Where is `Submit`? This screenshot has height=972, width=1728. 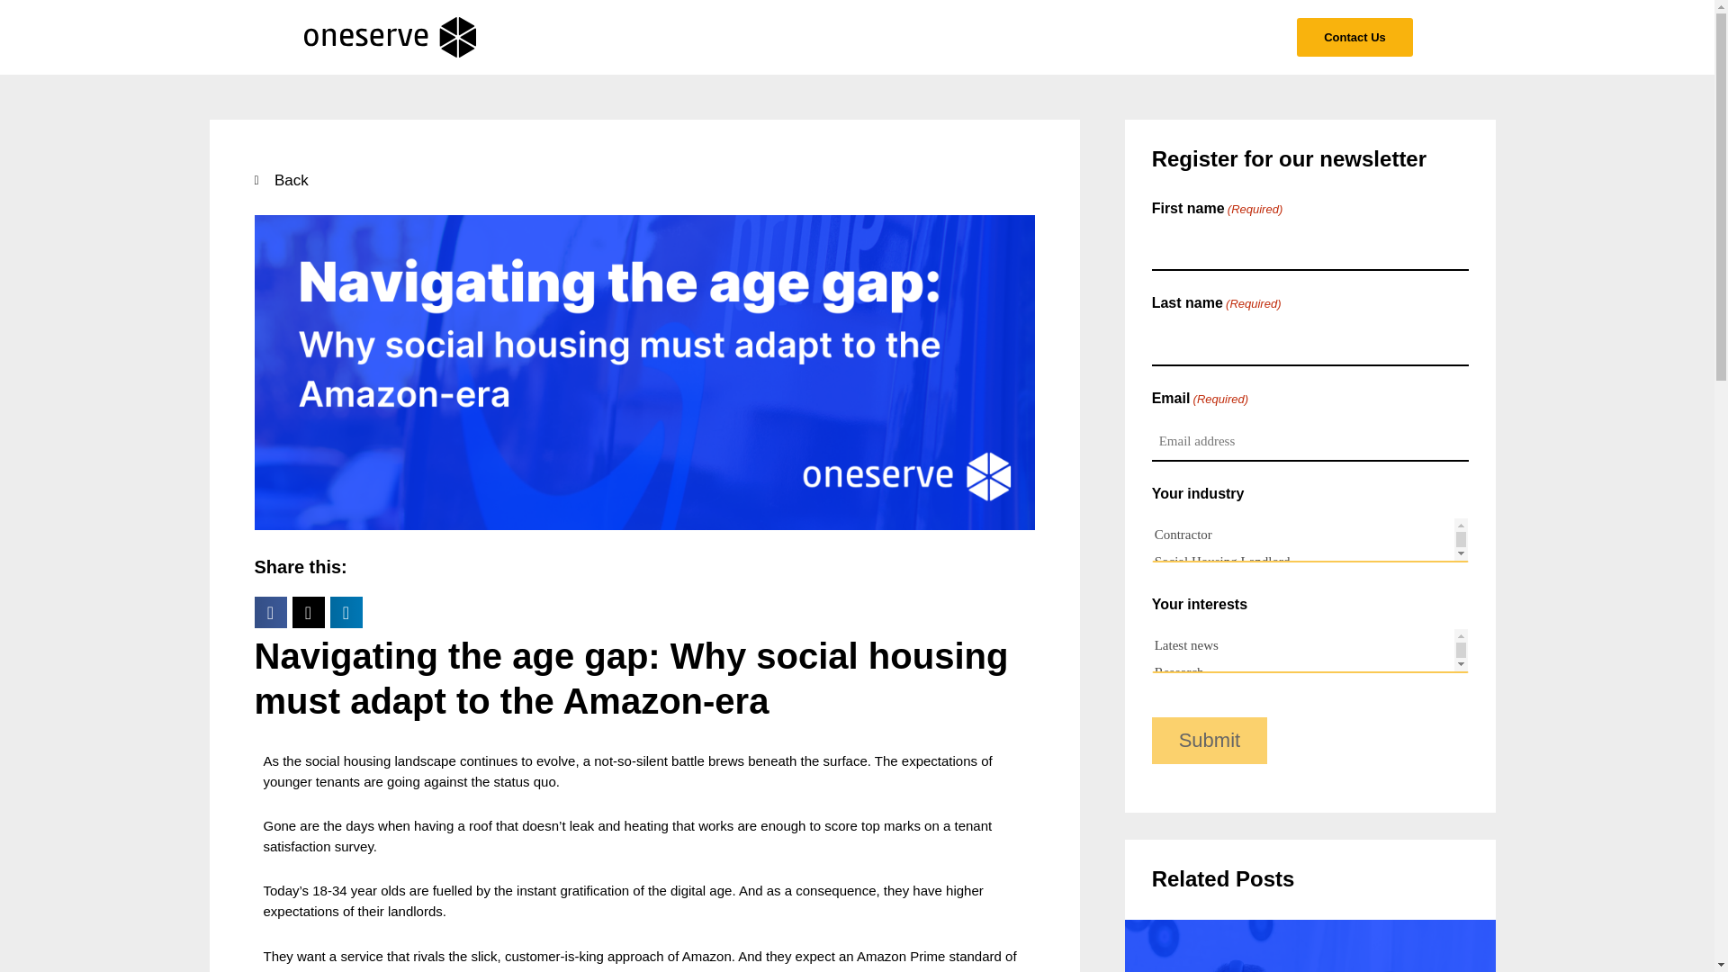
Submit is located at coordinates (1210, 740).